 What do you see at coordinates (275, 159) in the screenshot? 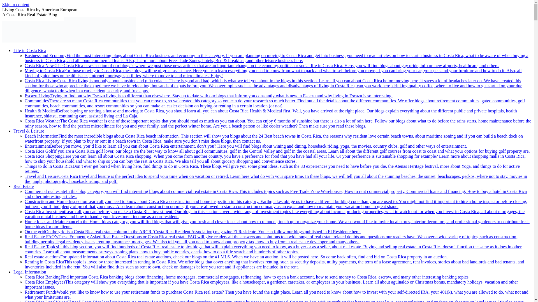
I see `Costa Rica Shopping` at bounding box center [275, 159].